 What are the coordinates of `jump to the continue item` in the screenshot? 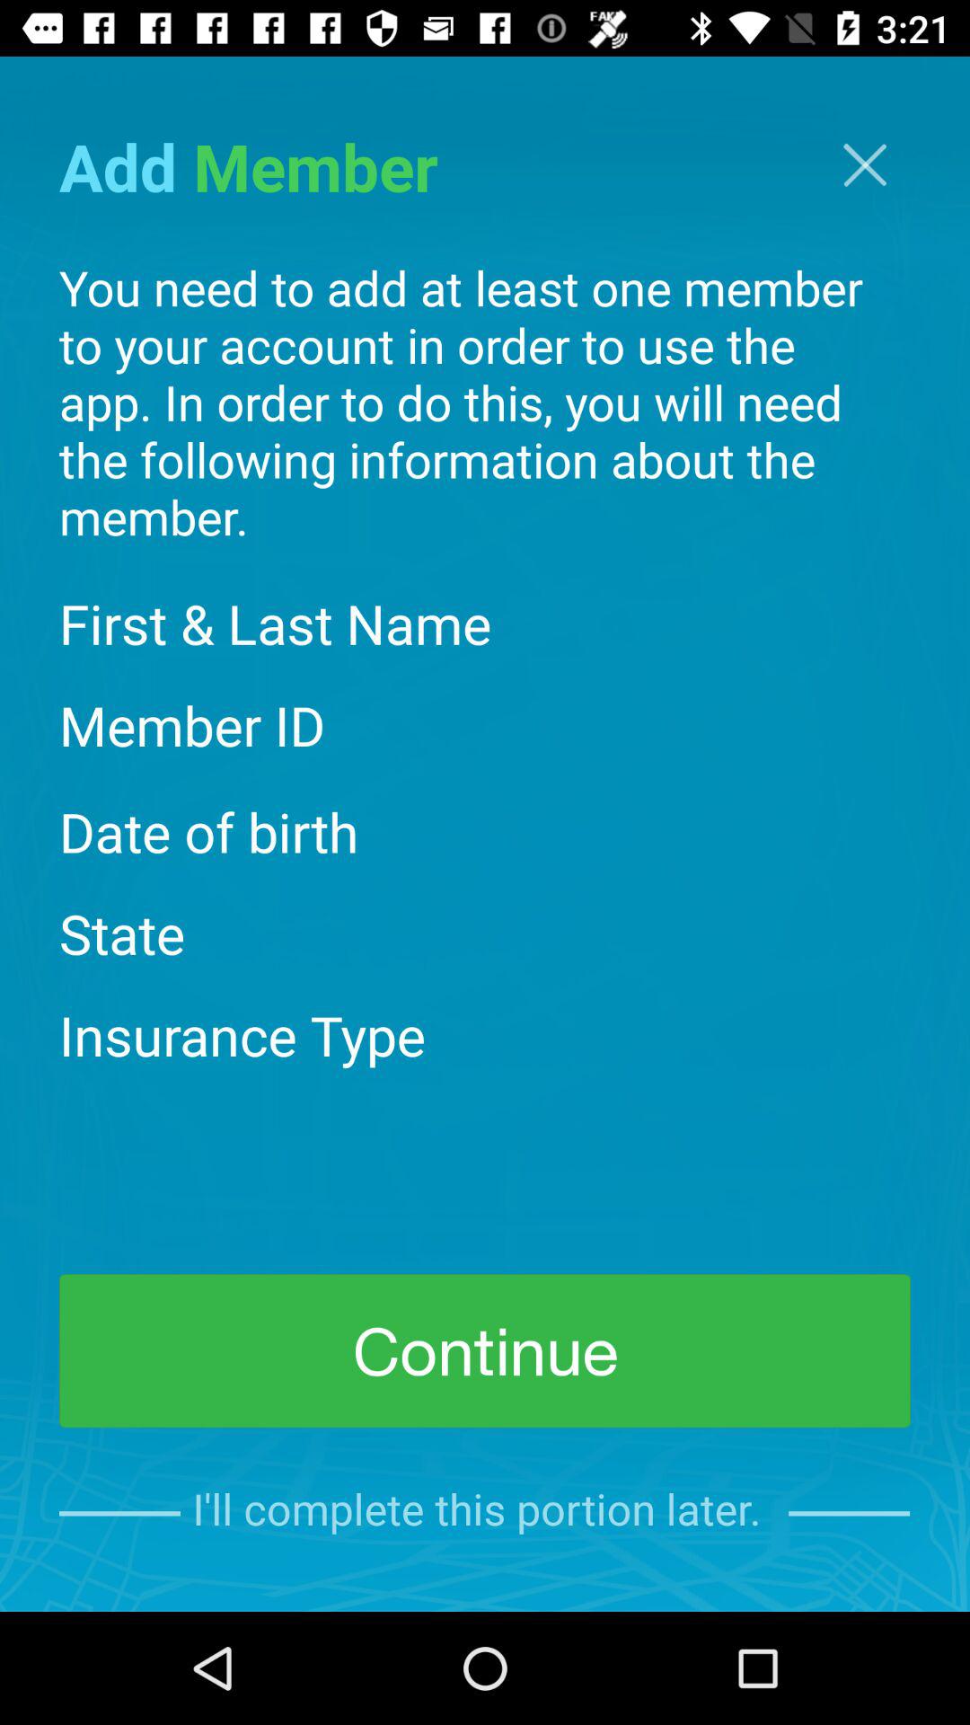 It's located at (485, 1351).